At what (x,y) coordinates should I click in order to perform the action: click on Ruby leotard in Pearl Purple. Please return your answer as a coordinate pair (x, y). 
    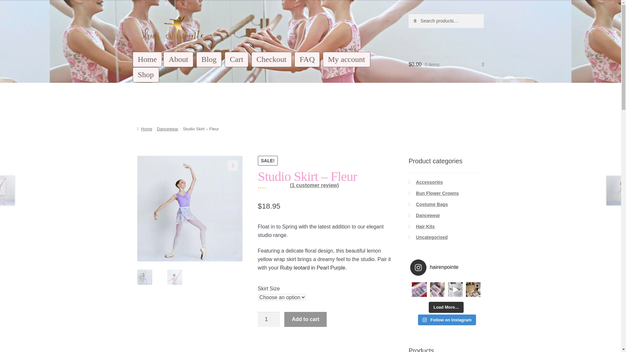
    Looking at the image, I should click on (312, 268).